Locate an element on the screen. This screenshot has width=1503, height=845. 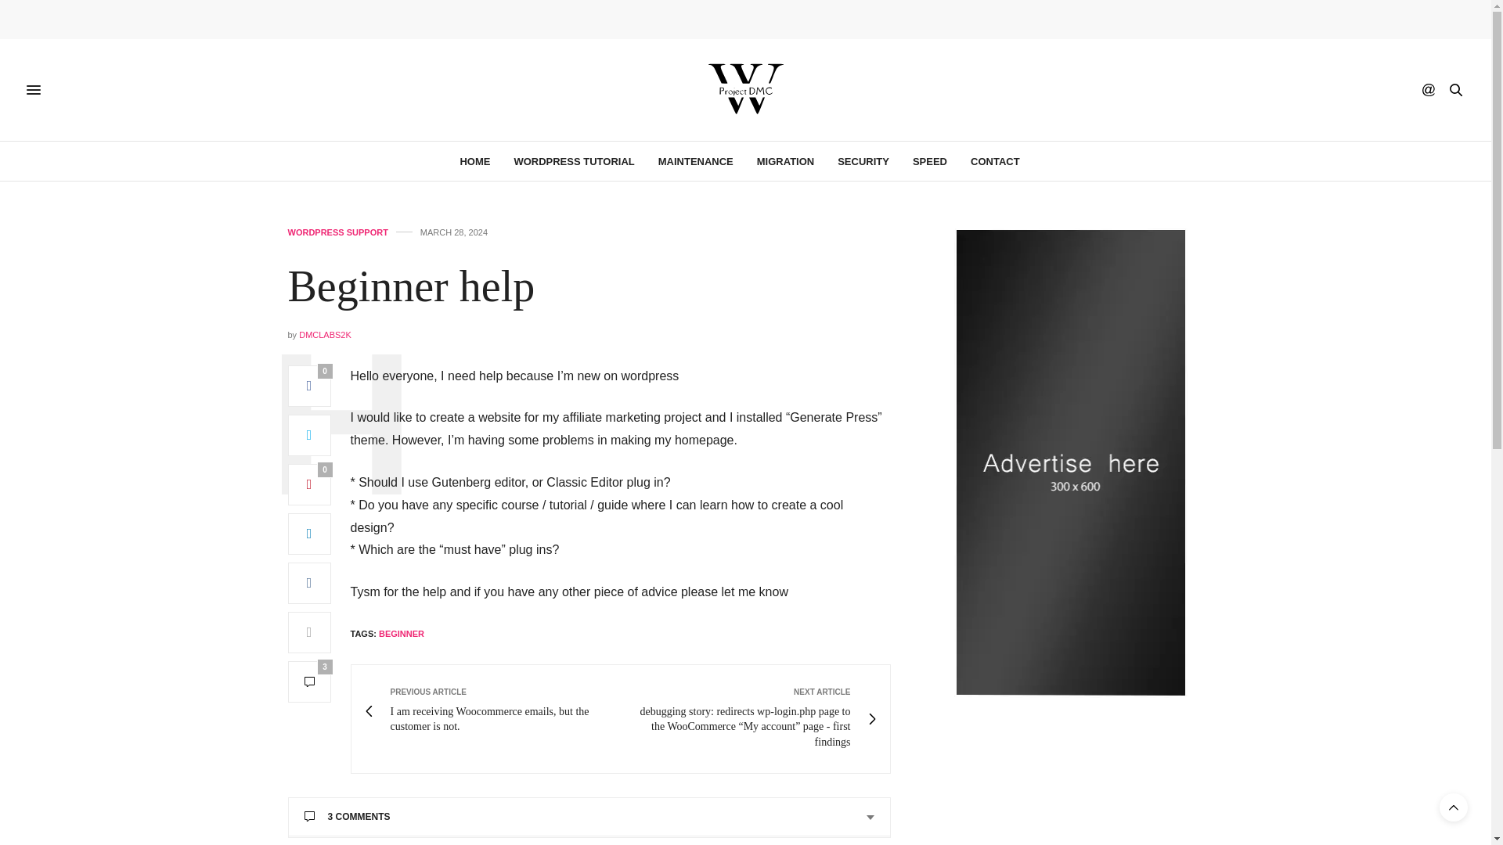
BEGINNER is located at coordinates (401, 634).